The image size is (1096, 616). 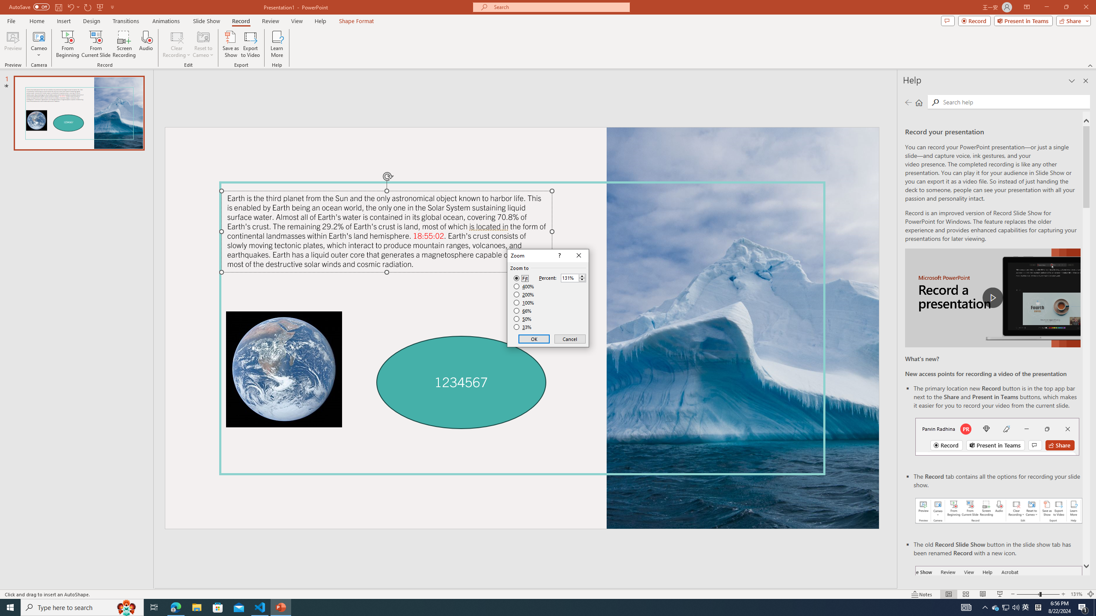 What do you see at coordinates (908, 102) in the screenshot?
I see `Previous page` at bounding box center [908, 102].